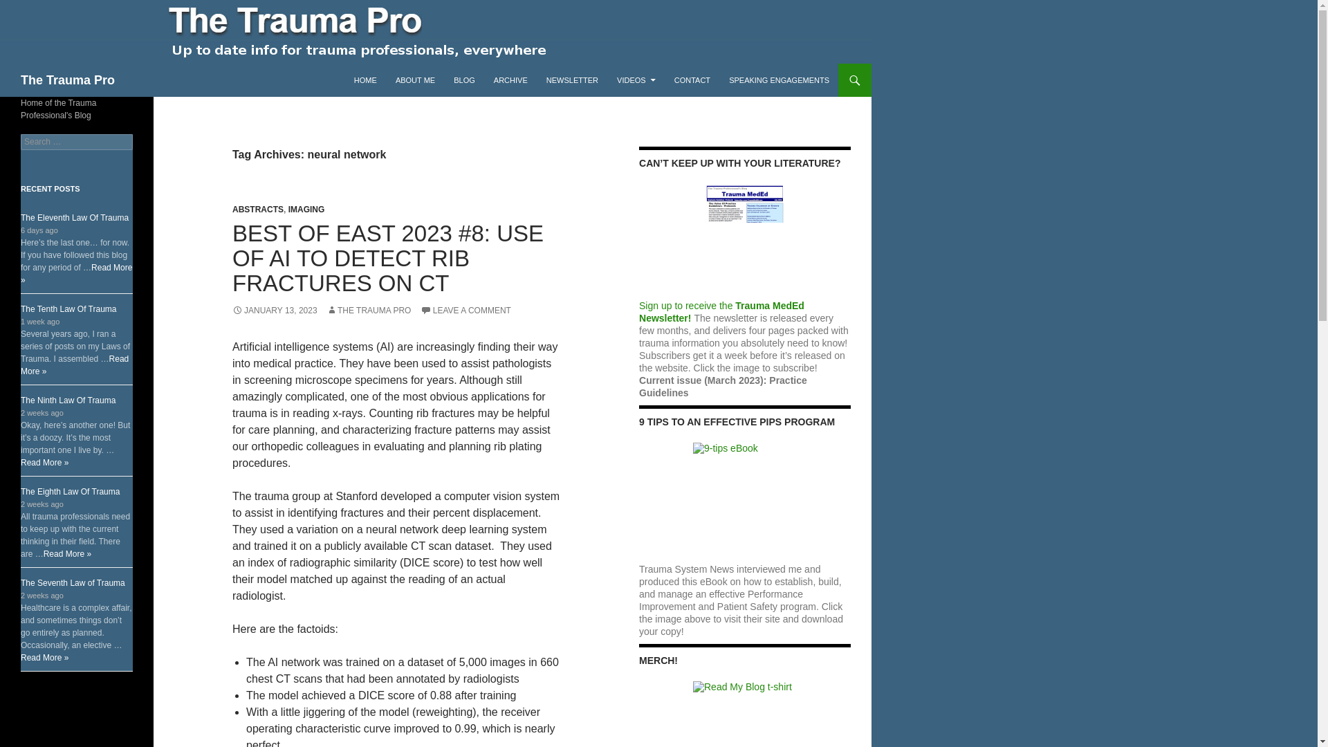  I want to click on ABOUT ME, so click(415, 80).